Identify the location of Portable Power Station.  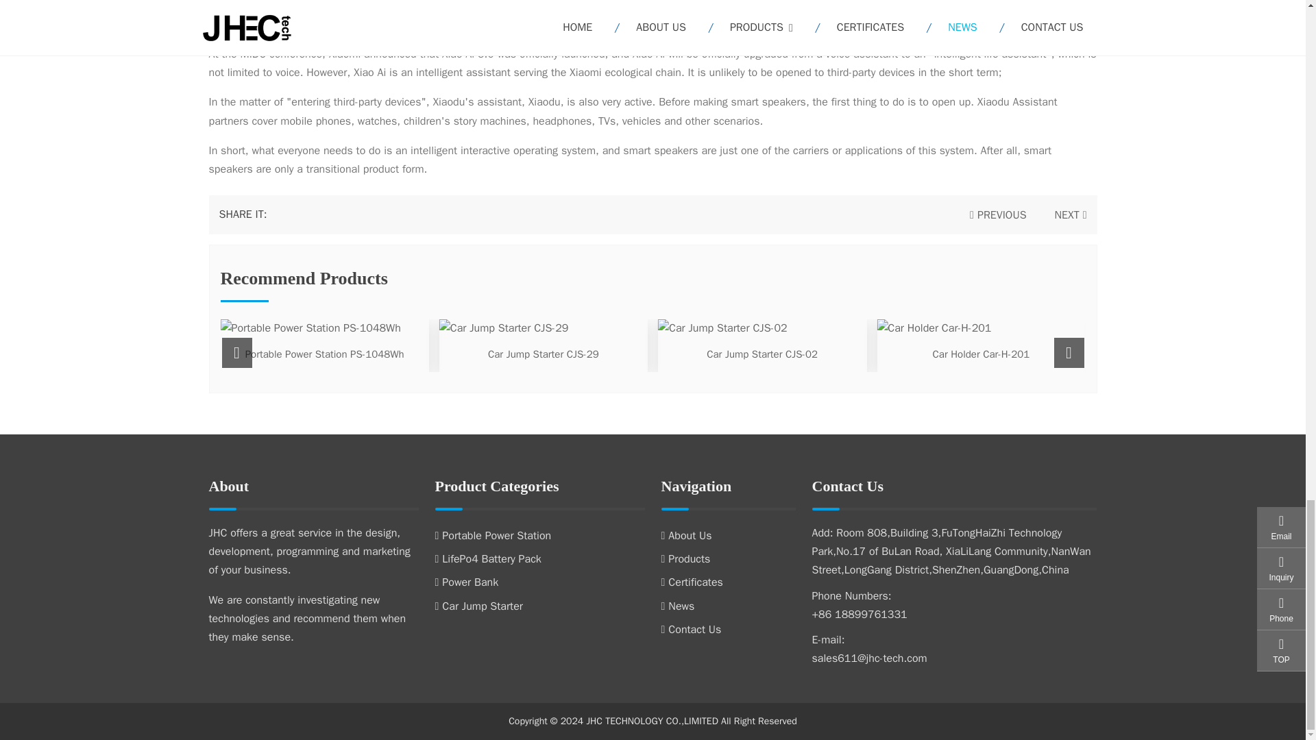
(492, 536).